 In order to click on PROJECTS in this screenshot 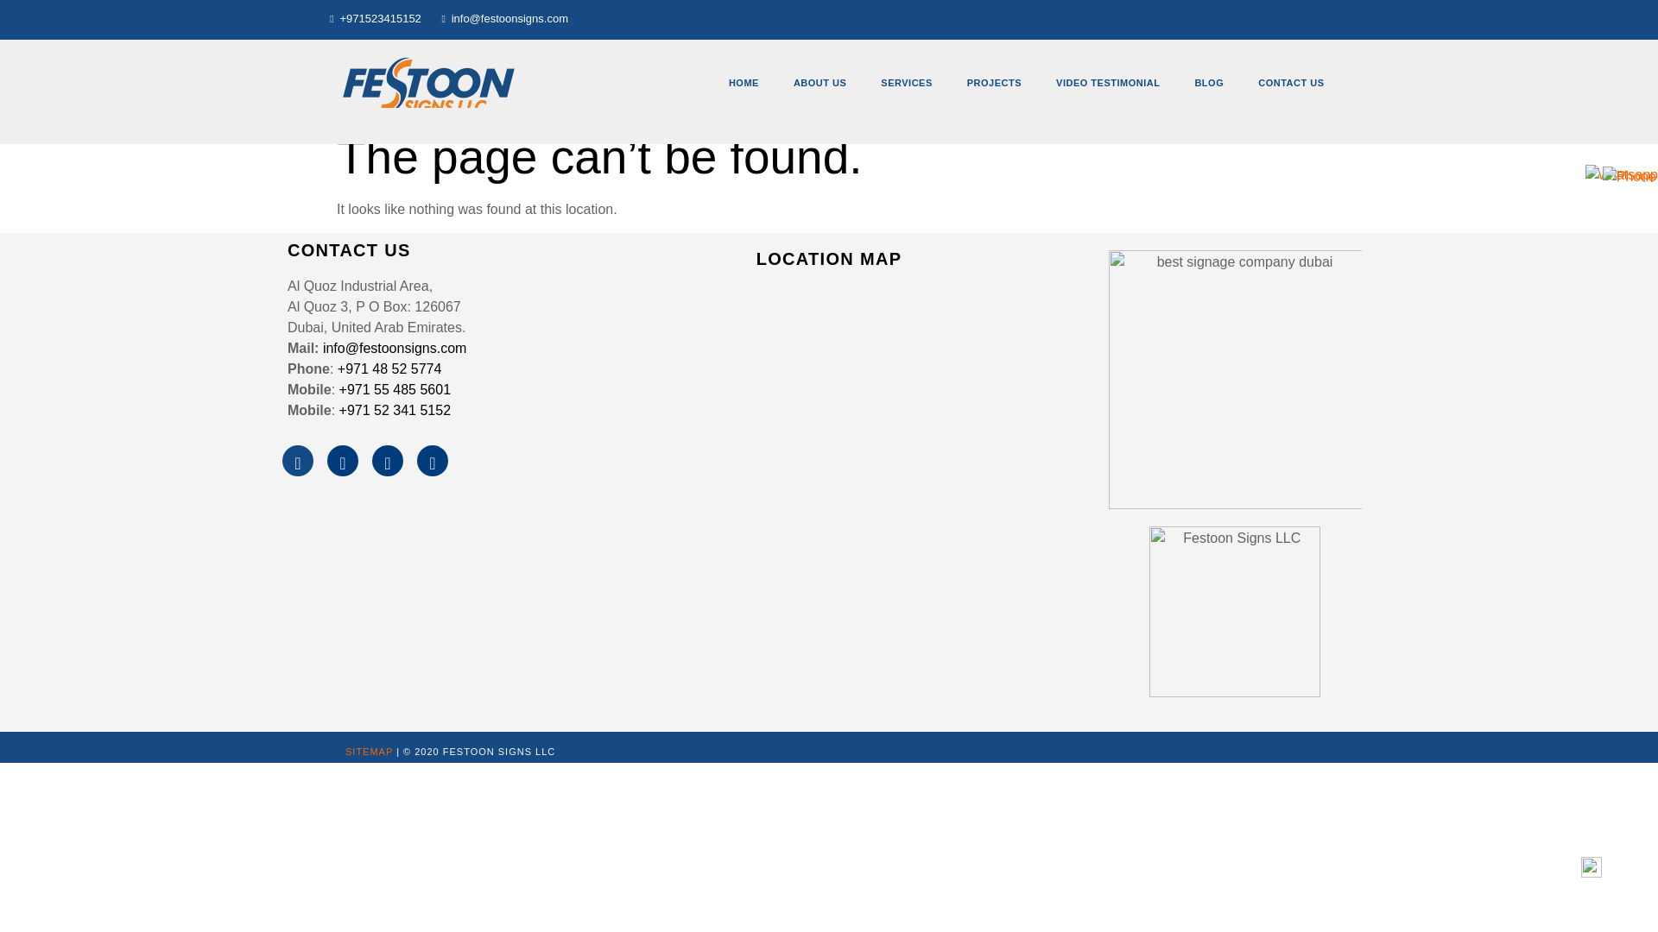, I will do `click(995, 83)`.